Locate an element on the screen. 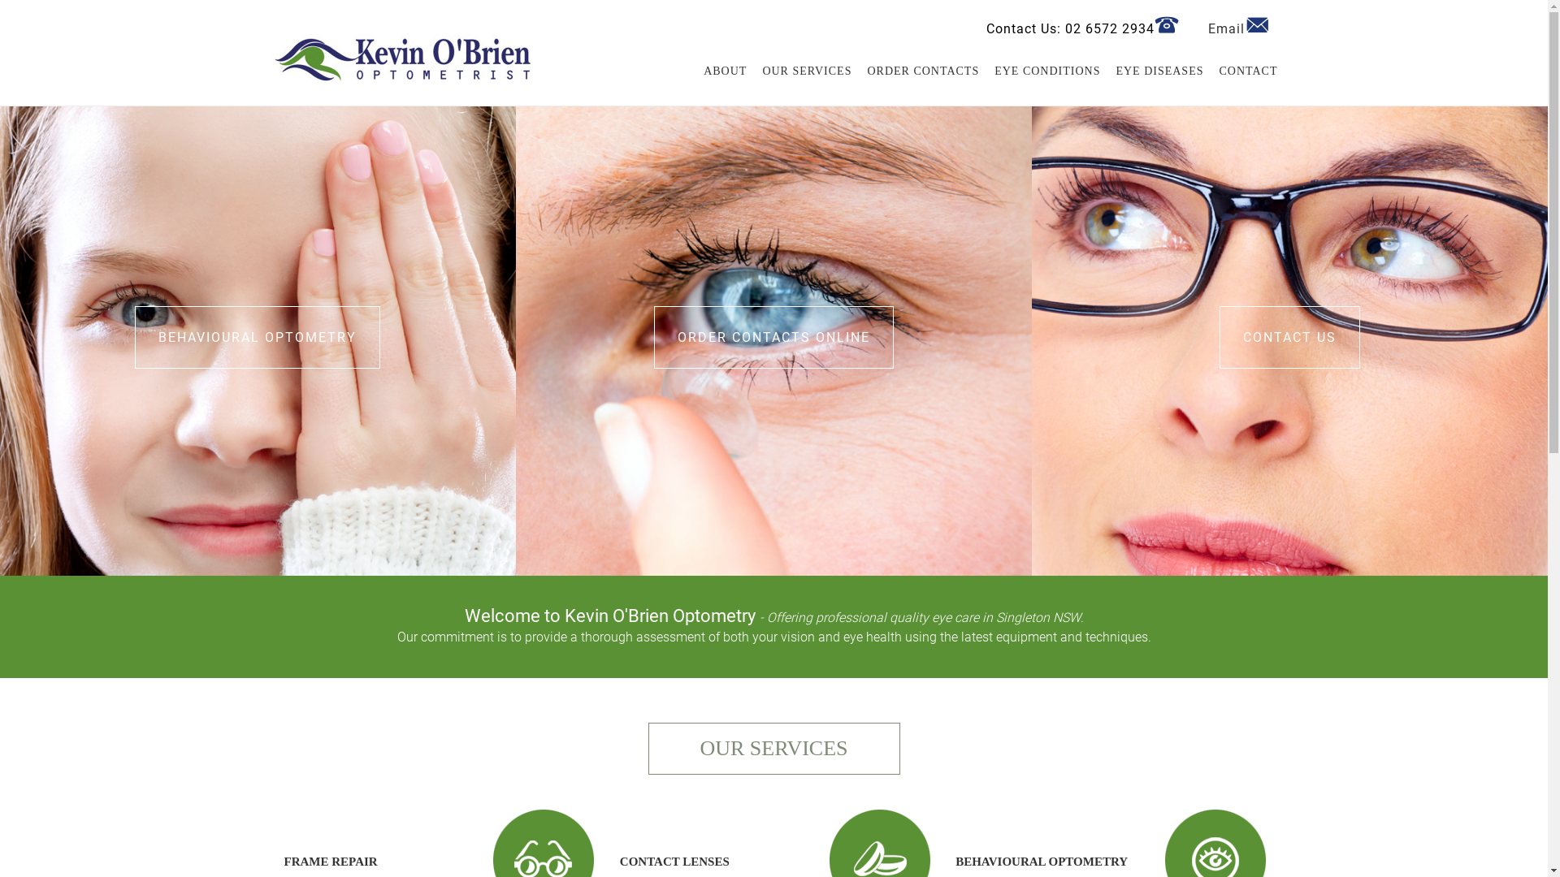 This screenshot has height=877, width=1560. EYE CONDITIONS is located at coordinates (1042, 71).